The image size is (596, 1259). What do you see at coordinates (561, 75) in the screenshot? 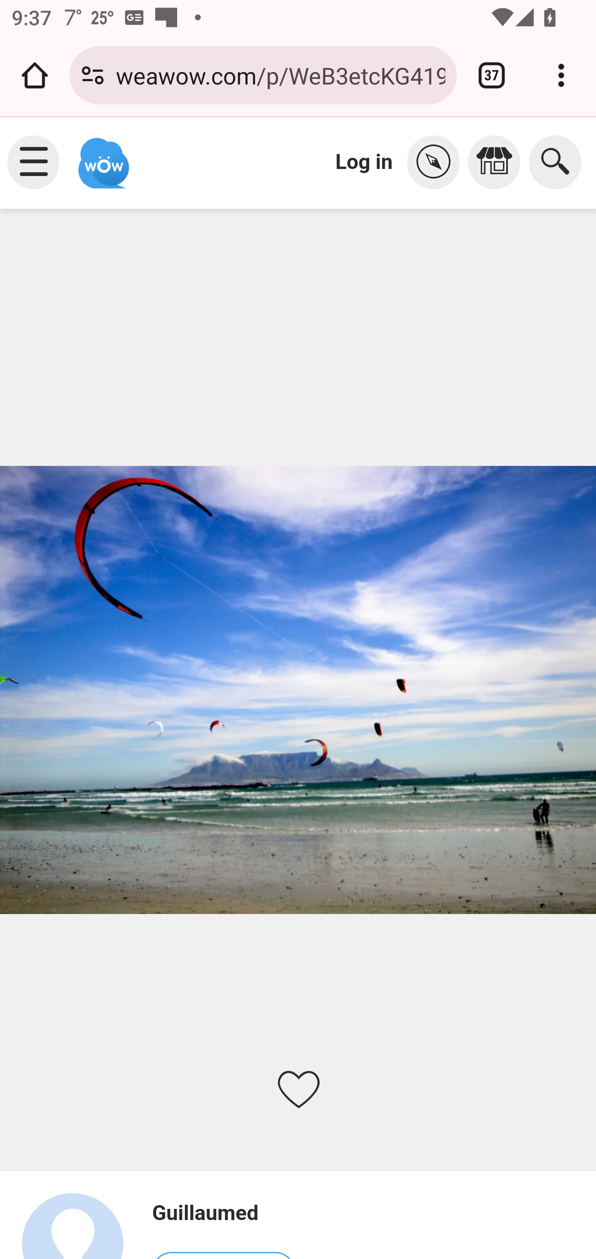
I see `Customize and control Google Chrome` at bounding box center [561, 75].